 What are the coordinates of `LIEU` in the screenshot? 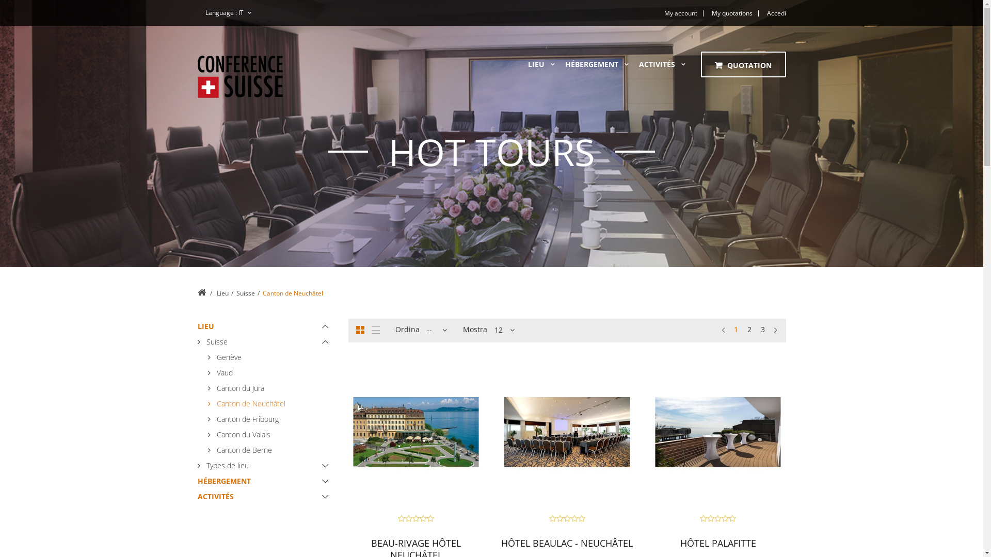 It's located at (265, 326).